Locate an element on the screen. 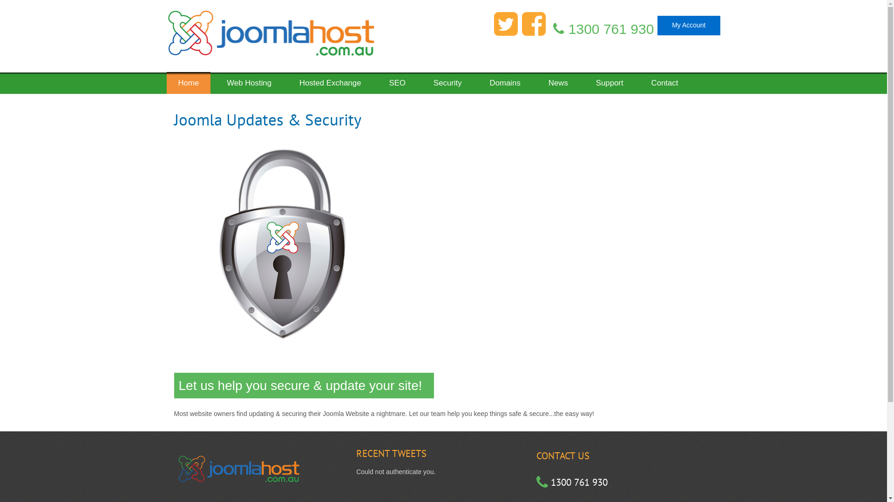 The image size is (894, 502). News is located at coordinates (558, 80).